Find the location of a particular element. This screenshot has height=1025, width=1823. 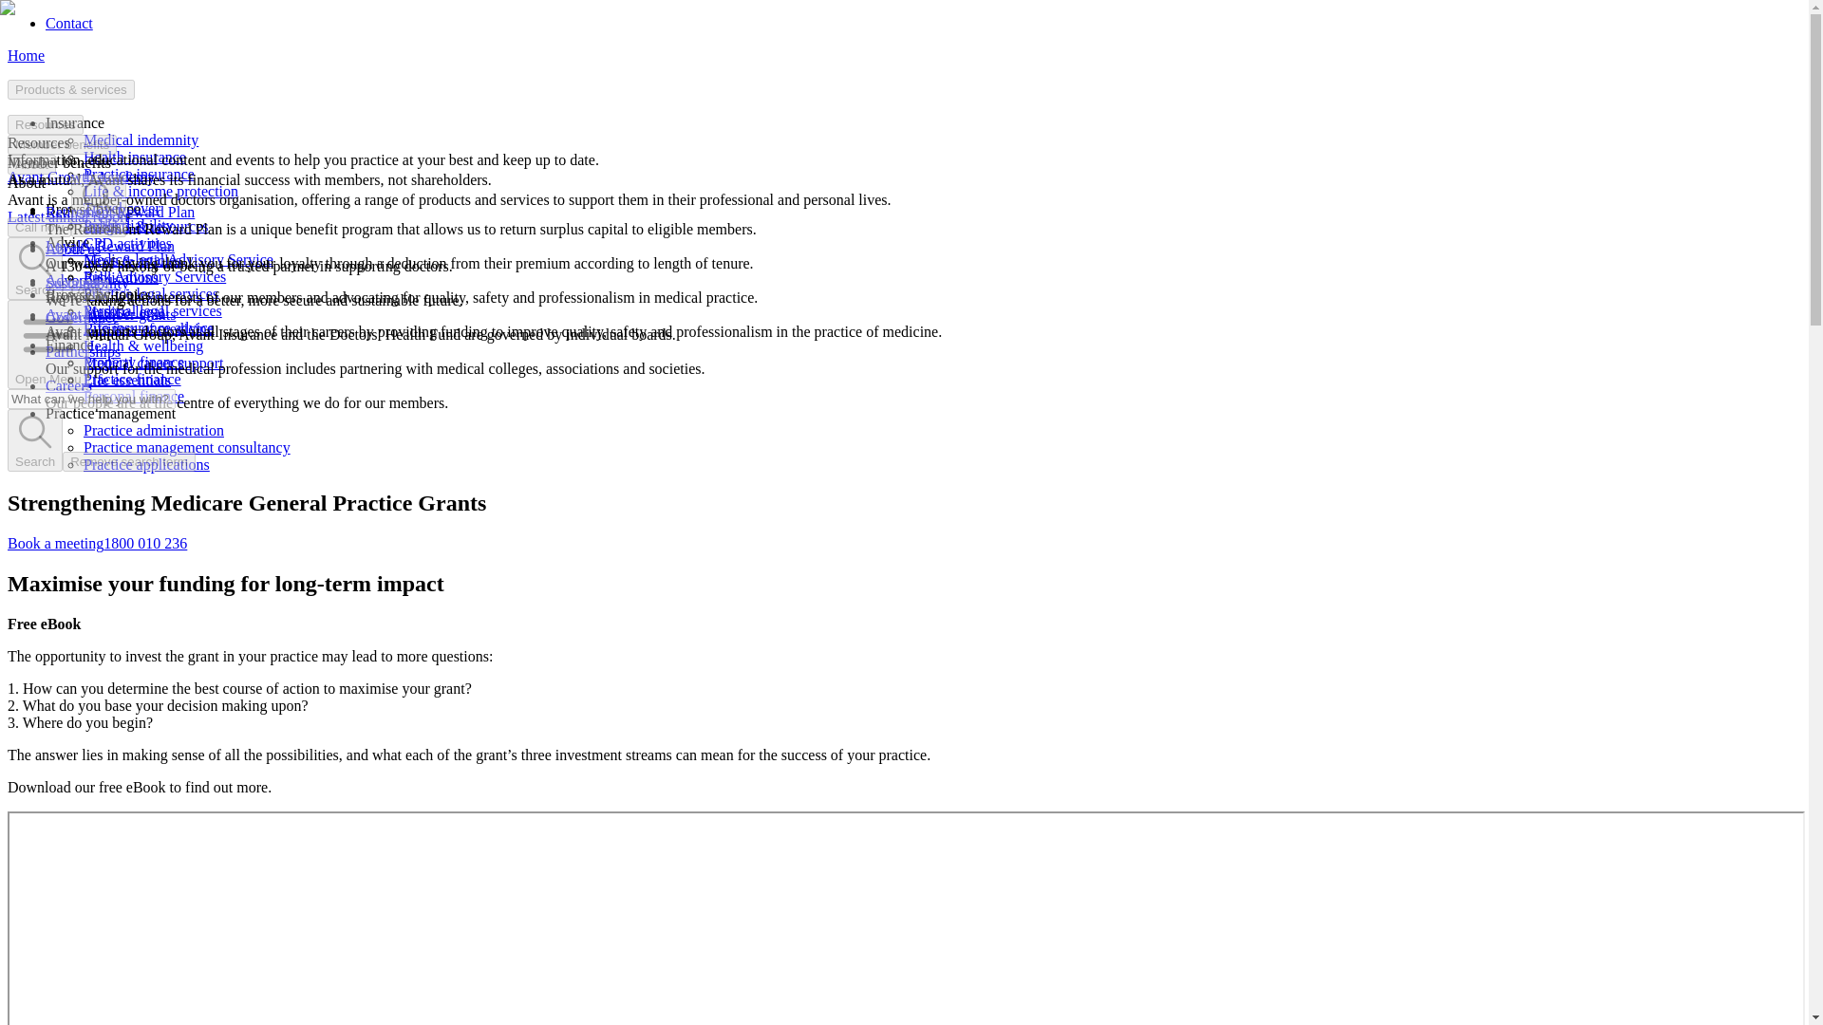

Contact is located at coordinates (68, 23).